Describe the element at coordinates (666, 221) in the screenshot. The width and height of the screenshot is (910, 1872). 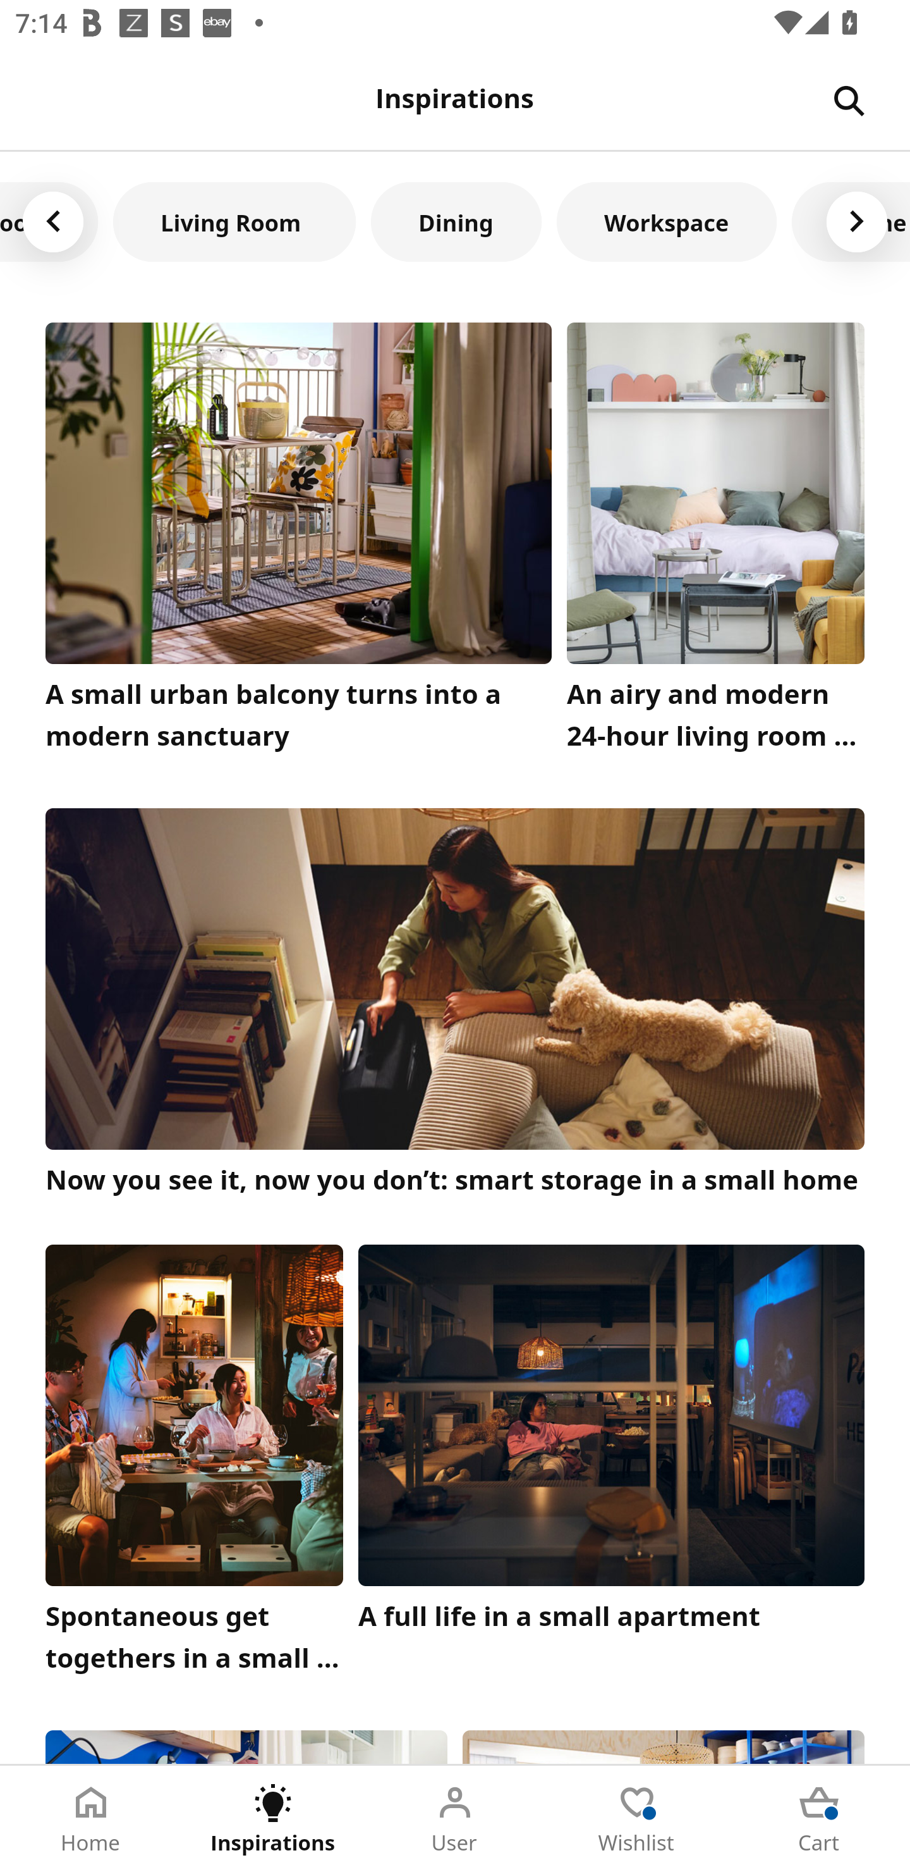
I see `Workspace` at that location.